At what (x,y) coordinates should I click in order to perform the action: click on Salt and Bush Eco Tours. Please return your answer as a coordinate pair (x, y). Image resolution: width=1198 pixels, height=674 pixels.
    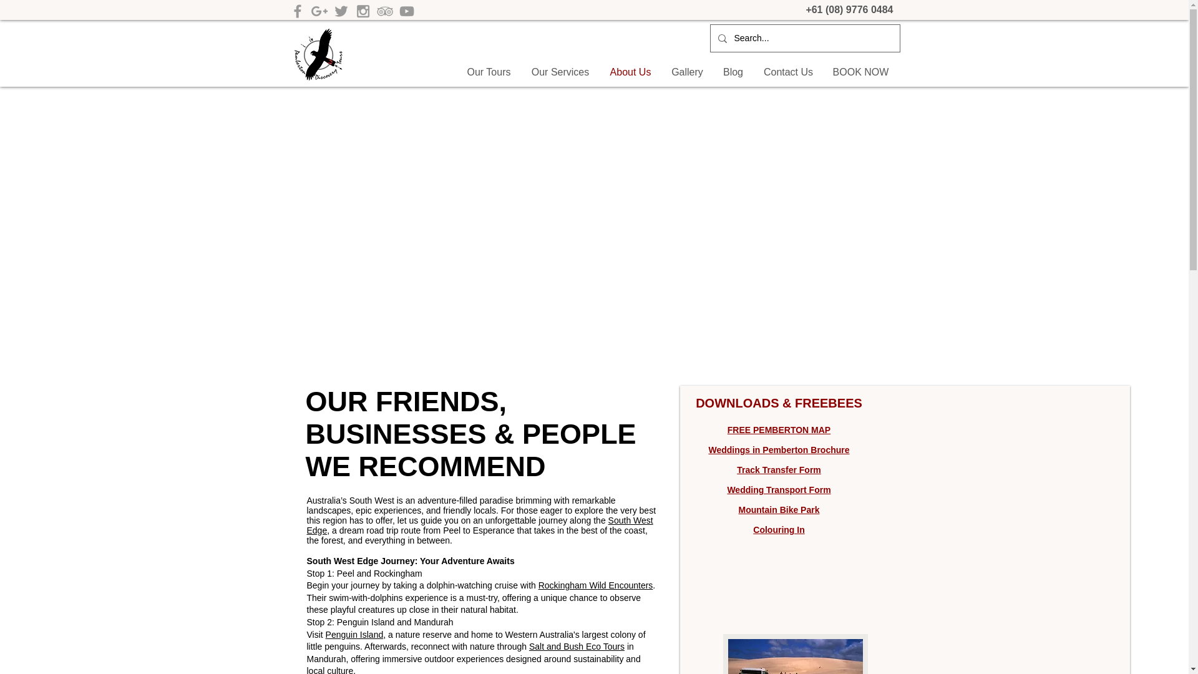
    Looking at the image, I should click on (577, 647).